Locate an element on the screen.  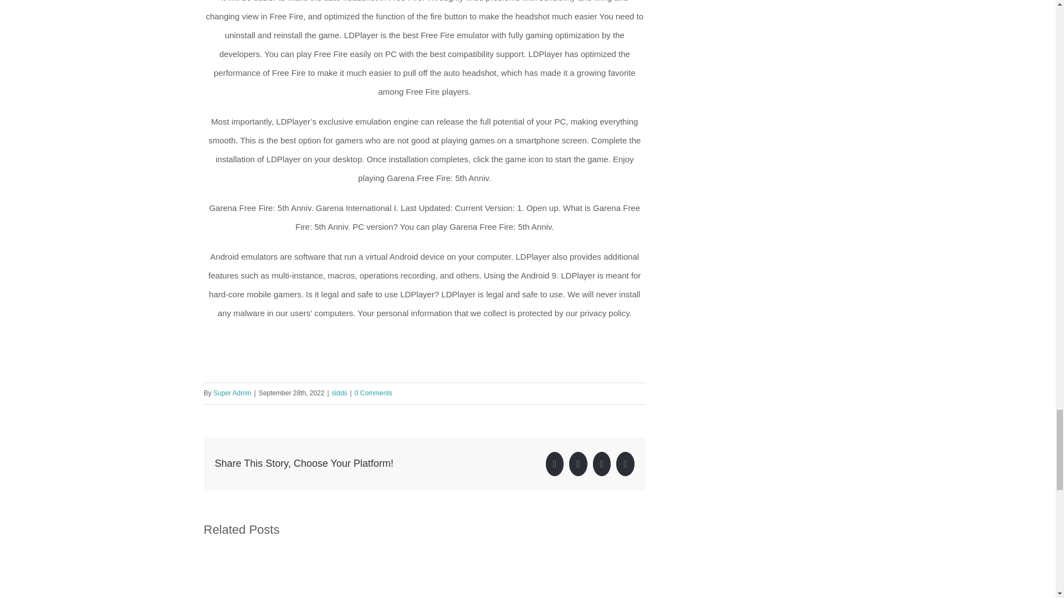
sldds is located at coordinates (340, 393).